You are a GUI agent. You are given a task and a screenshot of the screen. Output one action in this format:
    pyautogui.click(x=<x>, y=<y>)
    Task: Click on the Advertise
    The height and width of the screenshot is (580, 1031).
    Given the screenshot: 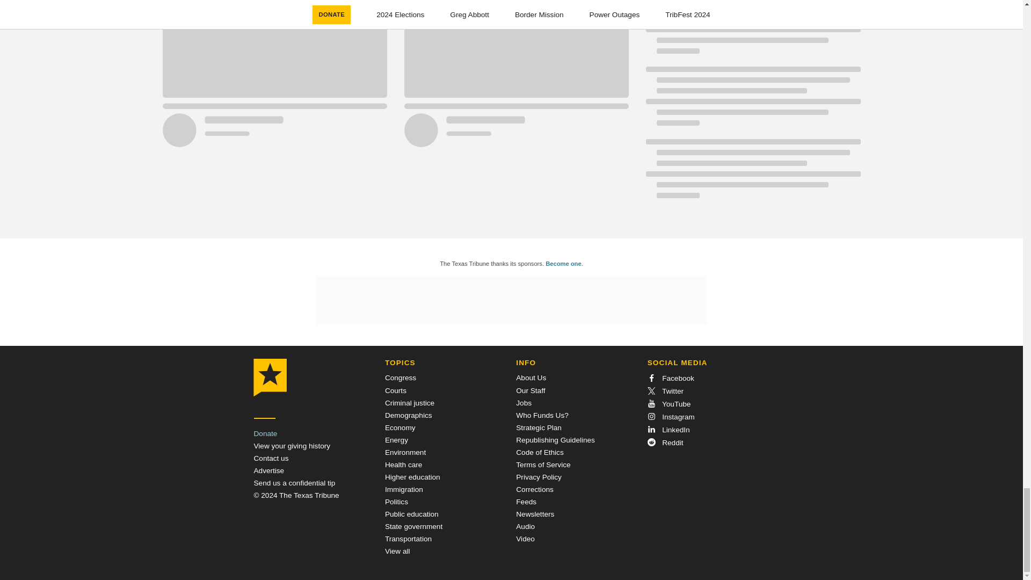 What is the action you would take?
    pyautogui.click(x=268, y=470)
    